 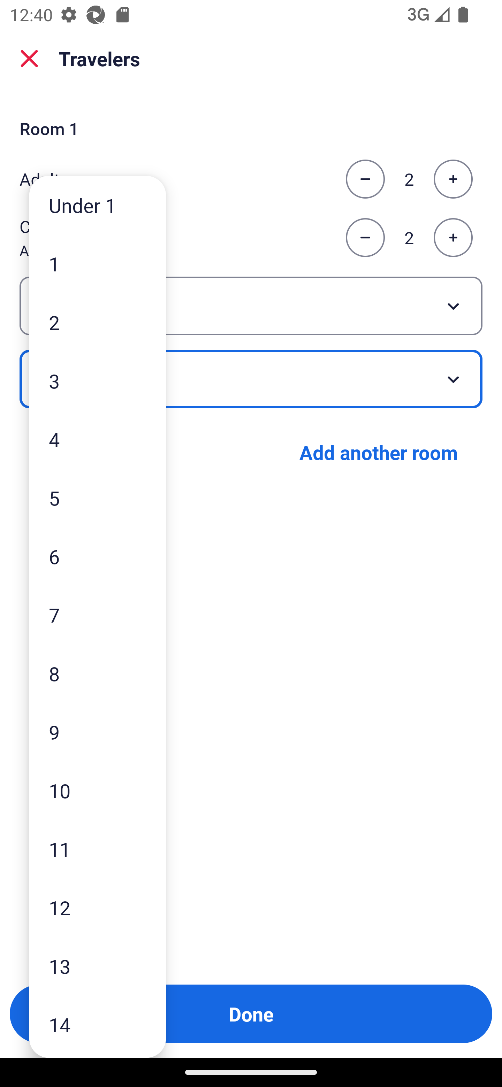 What do you see at coordinates (98, 732) in the screenshot?
I see `9` at bounding box center [98, 732].